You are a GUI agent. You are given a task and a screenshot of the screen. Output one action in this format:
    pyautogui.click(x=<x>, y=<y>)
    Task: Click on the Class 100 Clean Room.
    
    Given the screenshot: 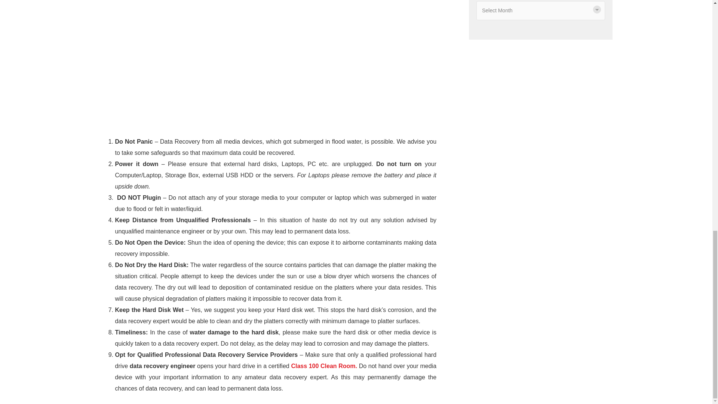 What is the action you would take?
    pyautogui.click(x=324, y=366)
    